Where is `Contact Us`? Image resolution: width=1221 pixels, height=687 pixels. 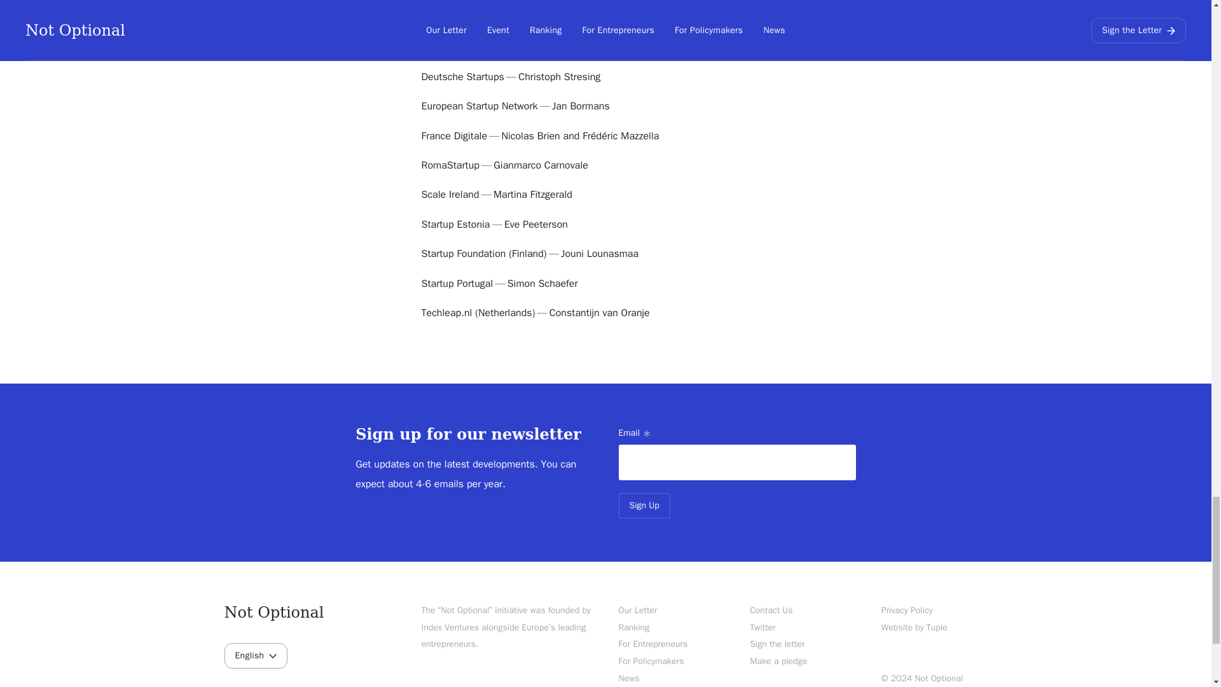
Contact Us is located at coordinates (771, 610).